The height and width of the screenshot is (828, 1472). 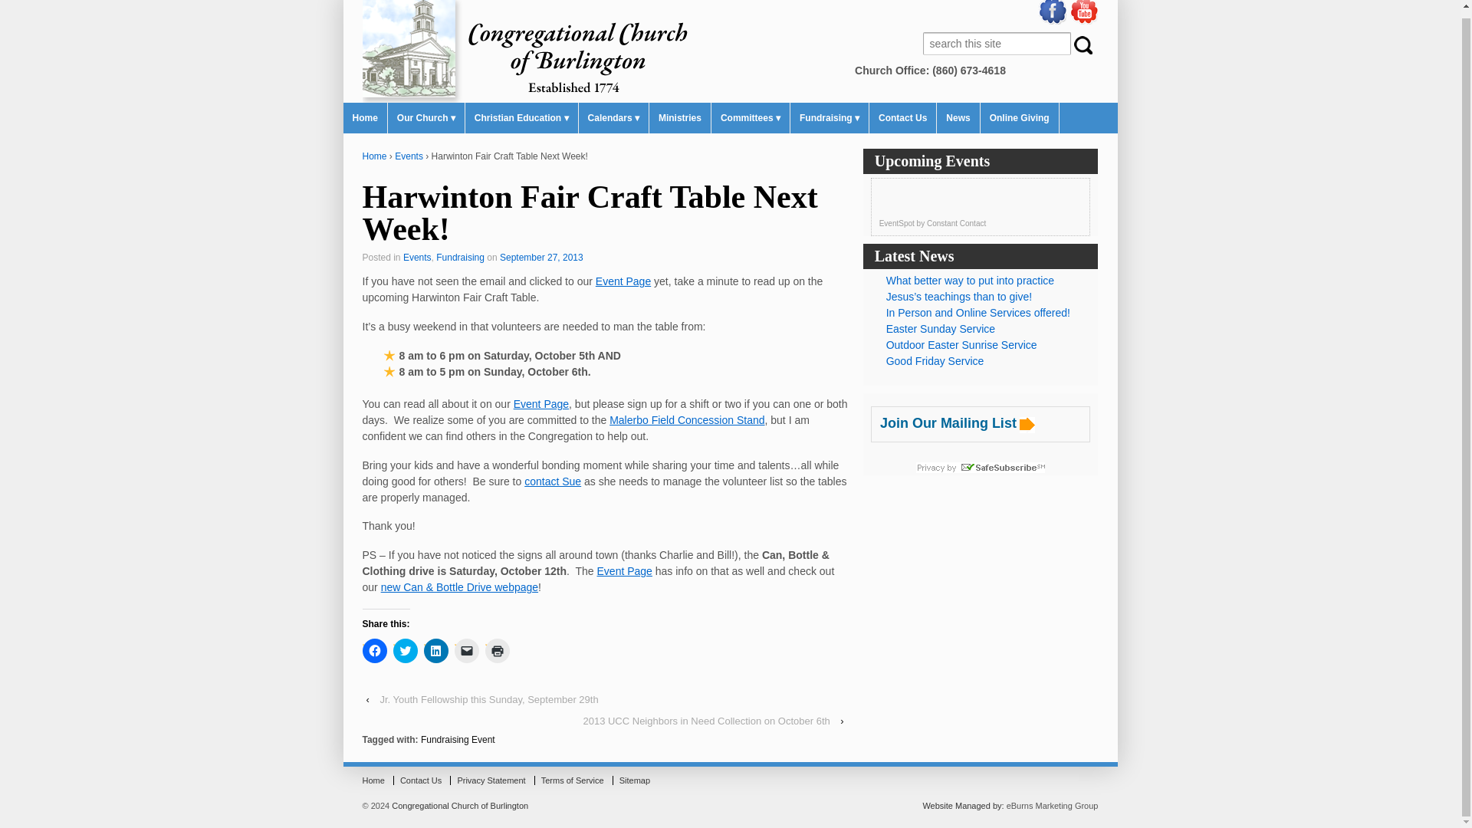 What do you see at coordinates (963, 806) in the screenshot?
I see `web design, web security, WordPress custom design` at bounding box center [963, 806].